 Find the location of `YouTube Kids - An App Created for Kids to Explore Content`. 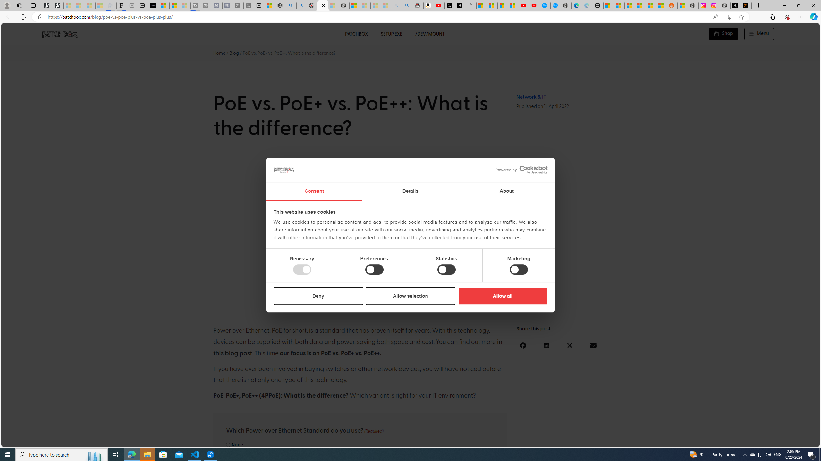

YouTube Kids - An App Created for Kids to Explore Content is located at coordinates (534, 5).